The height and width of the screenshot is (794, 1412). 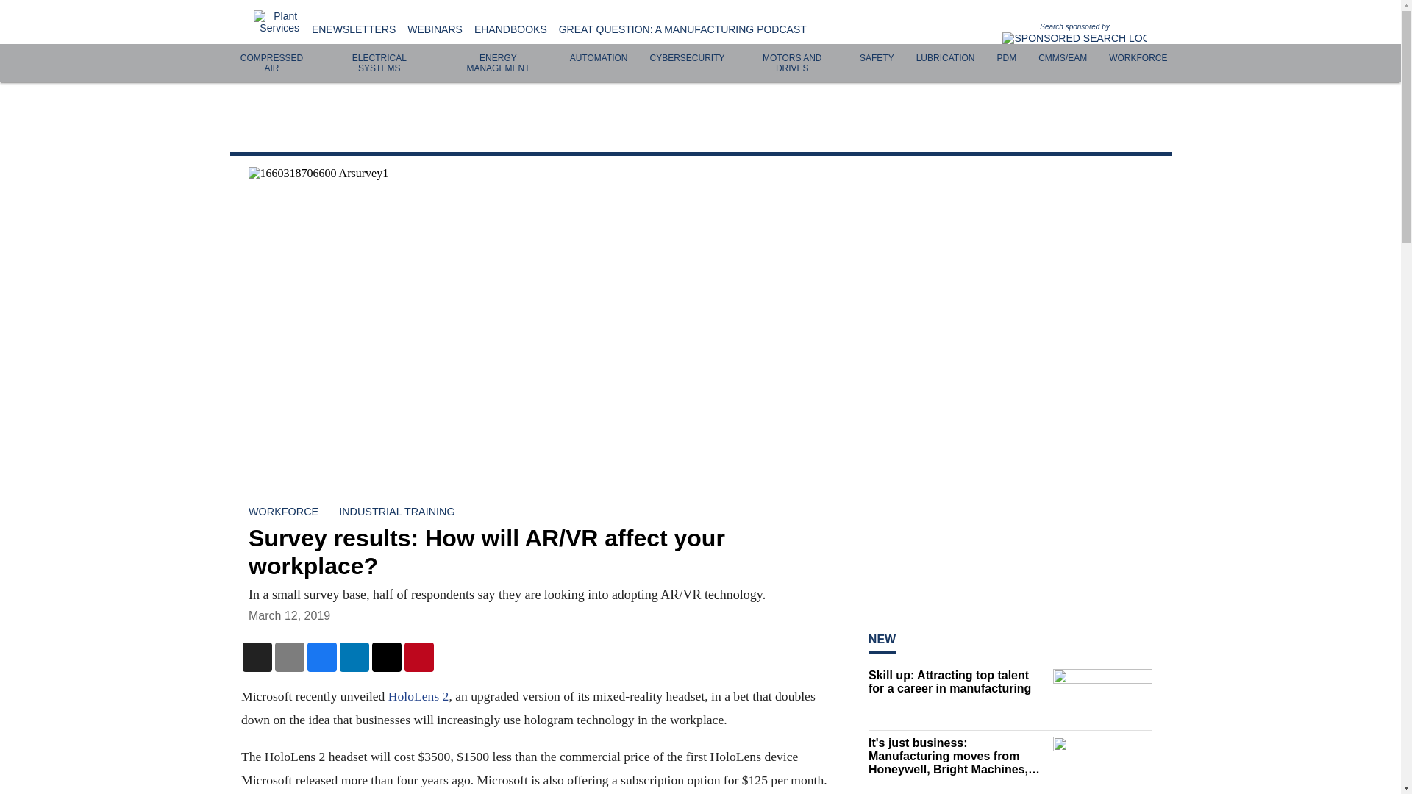 What do you see at coordinates (396, 512) in the screenshot?
I see `INDUSTRIAL TRAINING` at bounding box center [396, 512].